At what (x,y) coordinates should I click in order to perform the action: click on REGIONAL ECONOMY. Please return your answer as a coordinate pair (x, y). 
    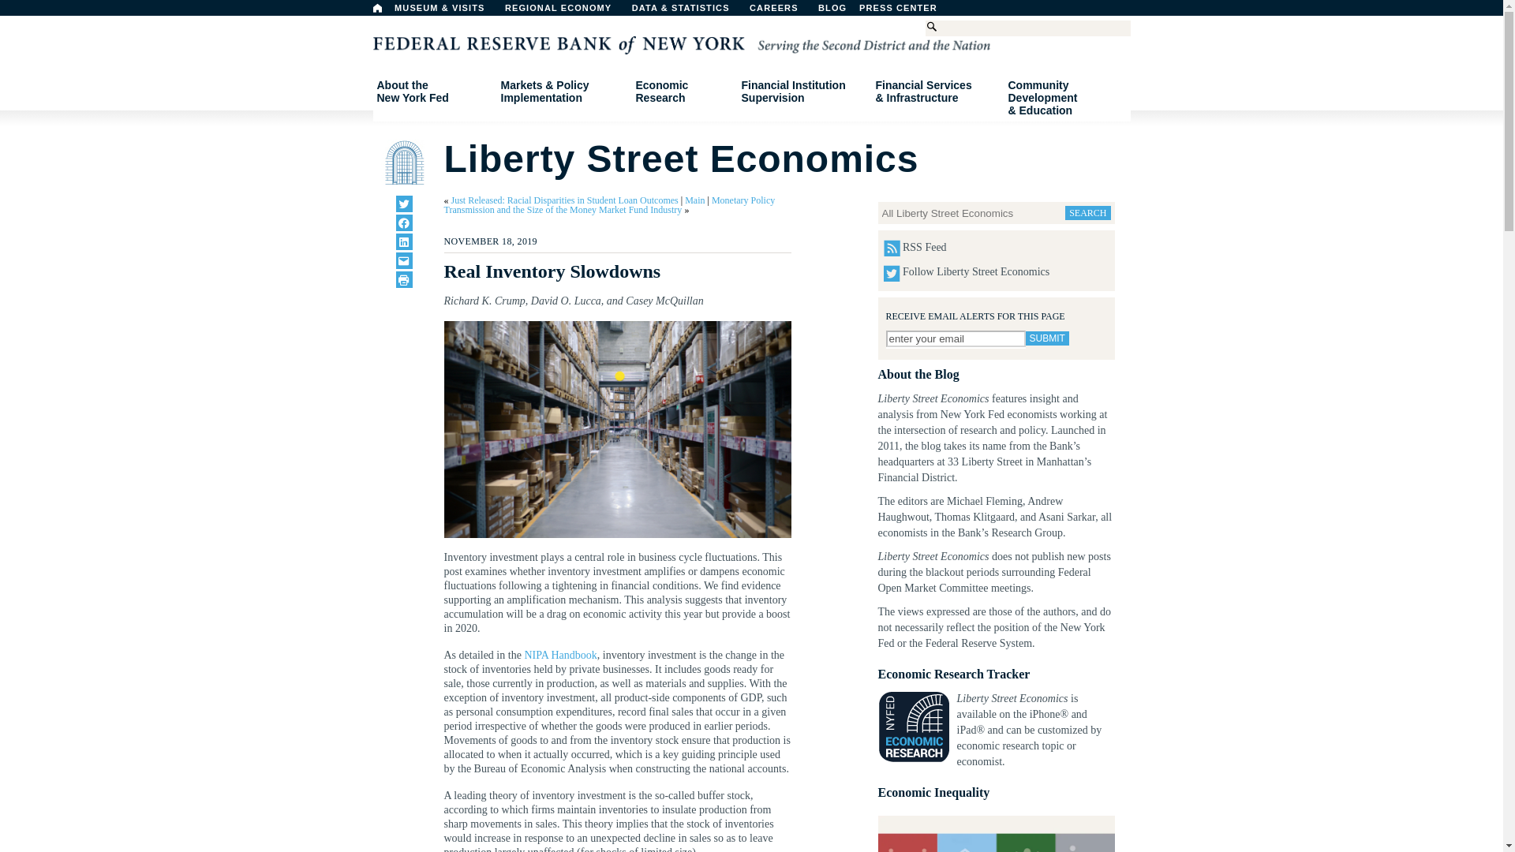
    Looking at the image, I should click on (955, 338).